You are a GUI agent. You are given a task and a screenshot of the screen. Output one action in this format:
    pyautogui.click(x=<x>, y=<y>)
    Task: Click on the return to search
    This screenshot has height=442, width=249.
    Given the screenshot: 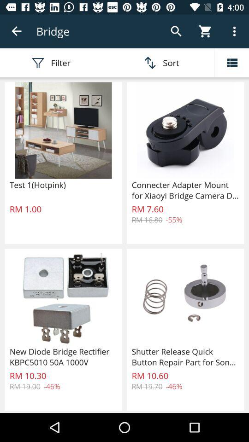 What is the action you would take?
    pyautogui.click(x=17, y=31)
    